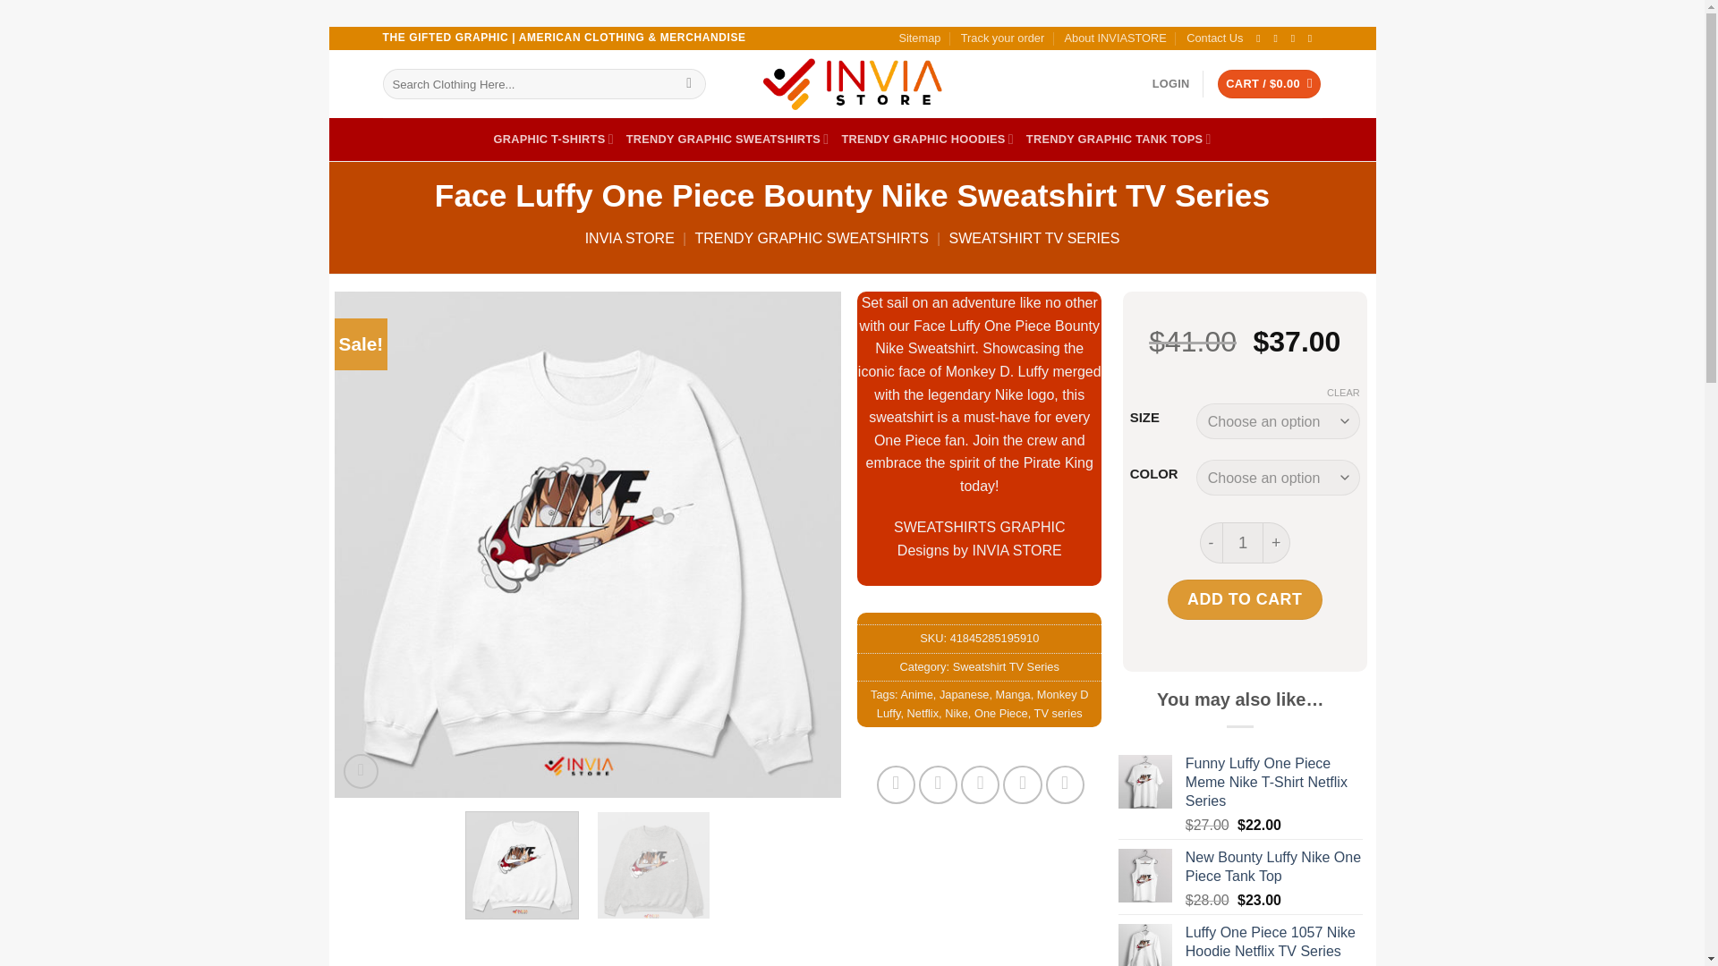 The width and height of the screenshot is (1718, 966). What do you see at coordinates (919, 38) in the screenshot?
I see `Sitemap` at bounding box center [919, 38].